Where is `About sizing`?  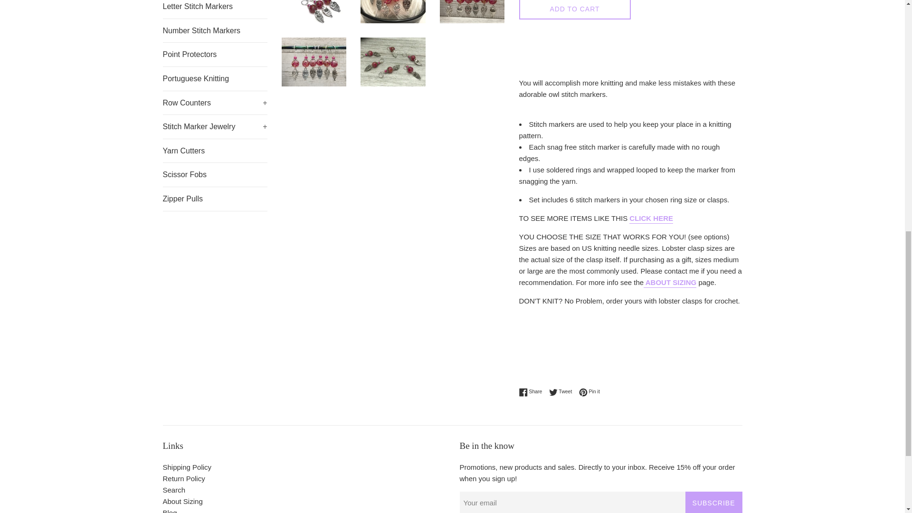
About sizing is located at coordinates (670, 283).